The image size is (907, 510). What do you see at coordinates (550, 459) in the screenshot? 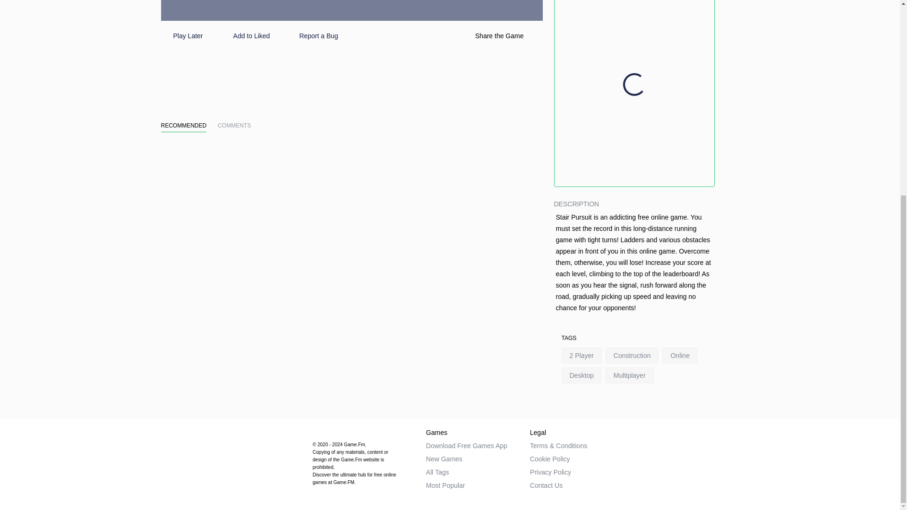
I see `Cookie Policy` at bounding box center [550, 459].